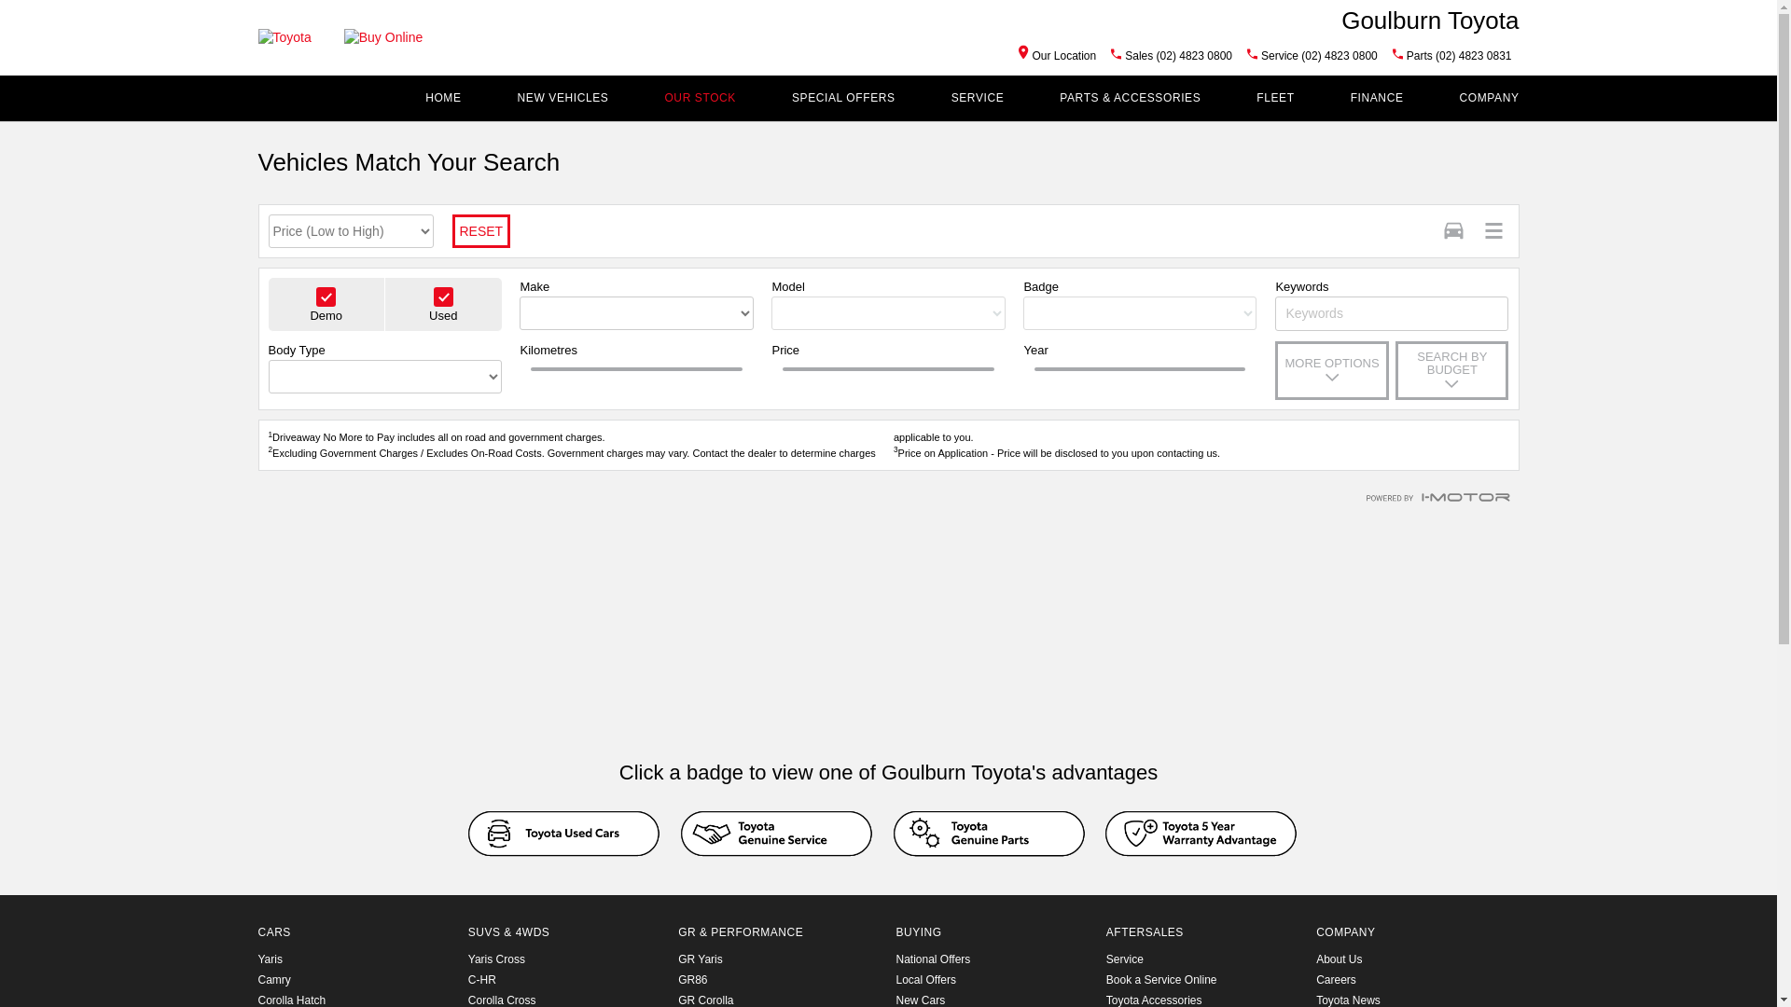  Describe the element at coordinates (1490, 99) in the screenshot. I see `COMPANY` at that location.